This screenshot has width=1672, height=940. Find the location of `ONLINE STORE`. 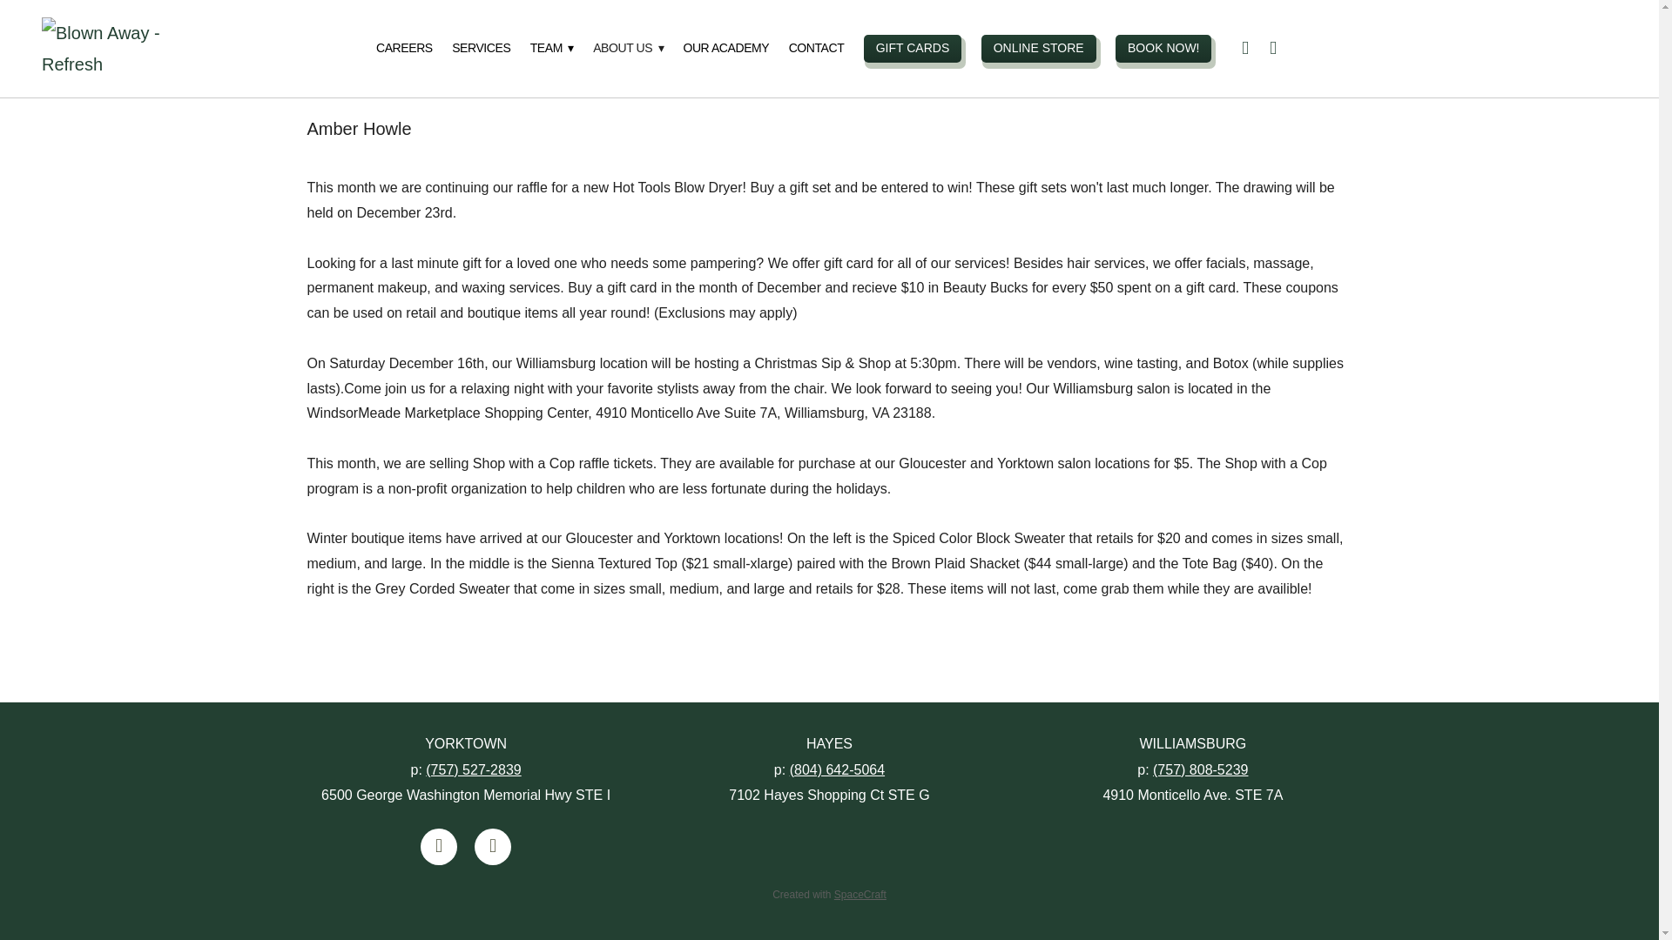

ONLINE STORE is located at coordinates (1039, 49).